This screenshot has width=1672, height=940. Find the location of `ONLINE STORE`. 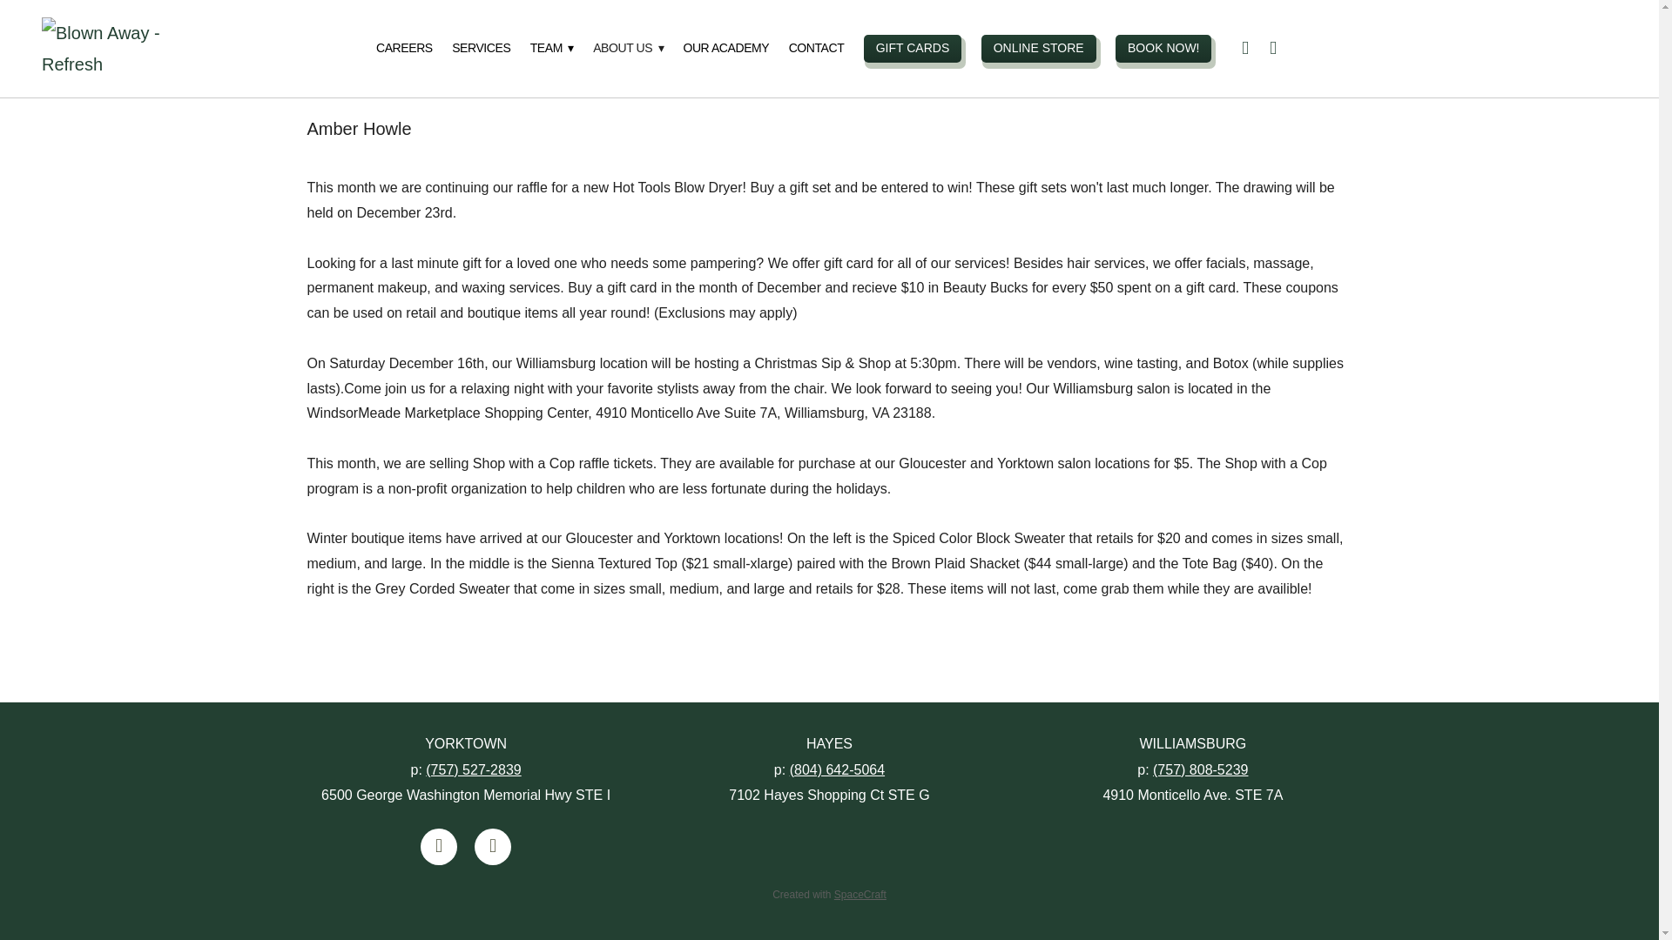

ONLINE STORE is located at coordinates (1039, 49).